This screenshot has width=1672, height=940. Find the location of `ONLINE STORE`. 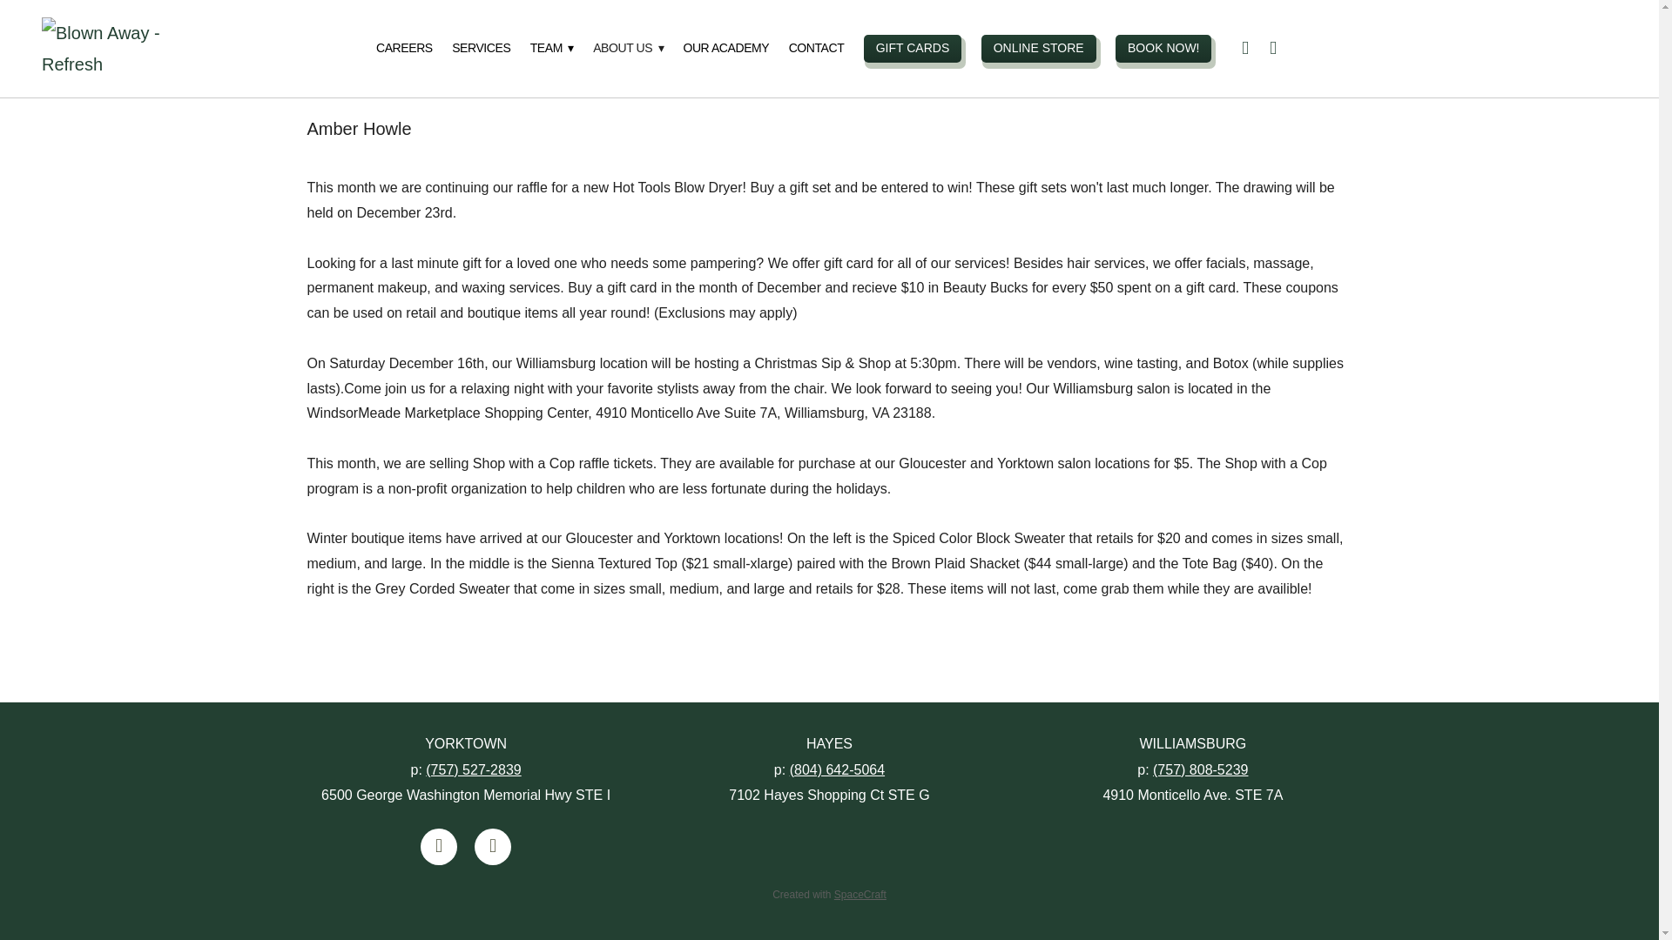

ONLINE STORE is located at coordinates (1039, 49).